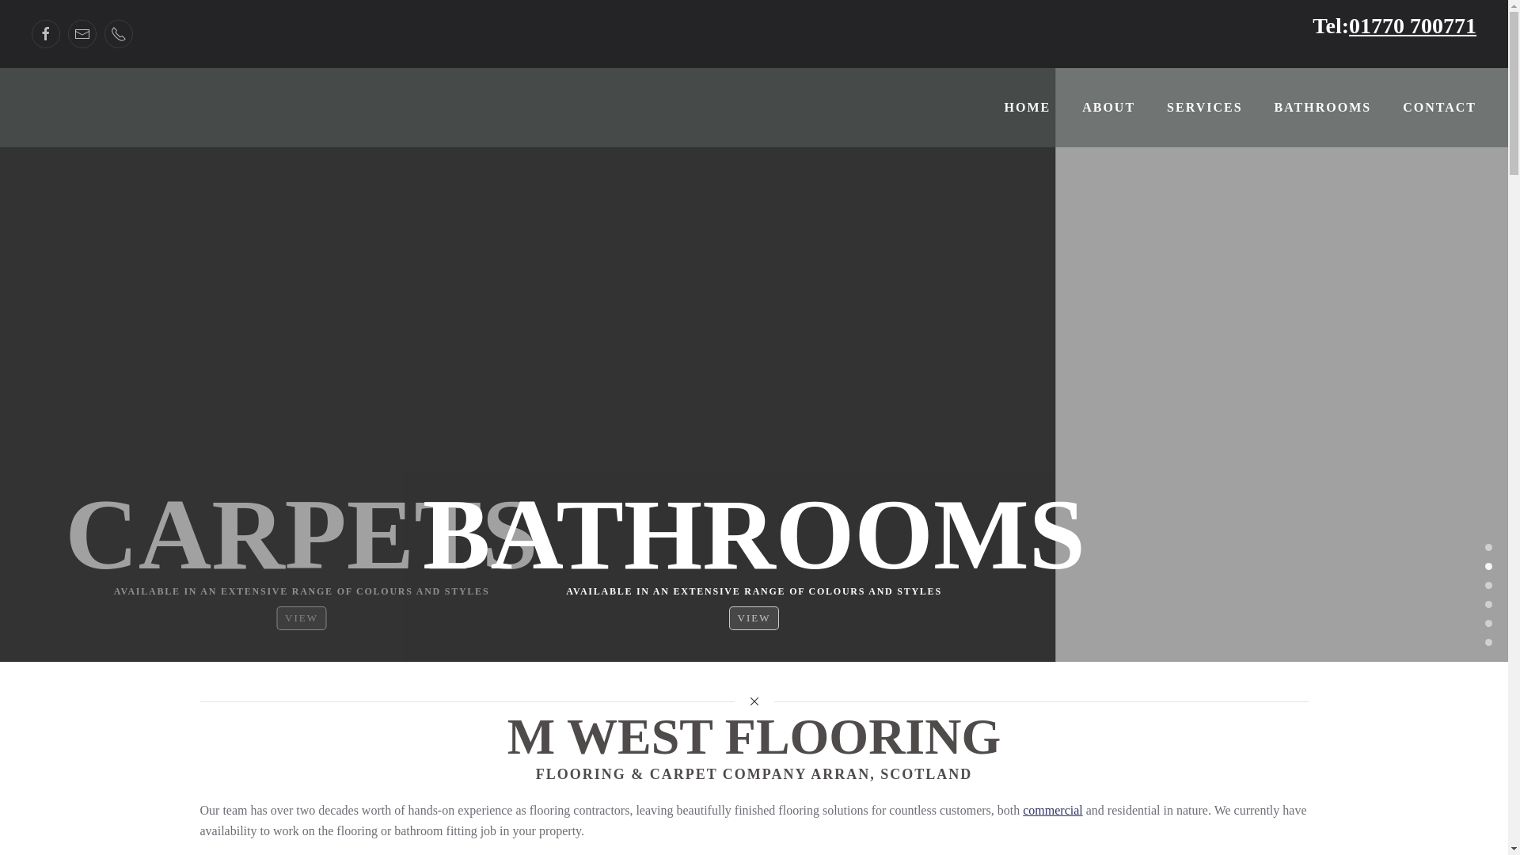  Describe the element at coordinates (301, 617) in the screenshot. I see `VIEW` at that location.